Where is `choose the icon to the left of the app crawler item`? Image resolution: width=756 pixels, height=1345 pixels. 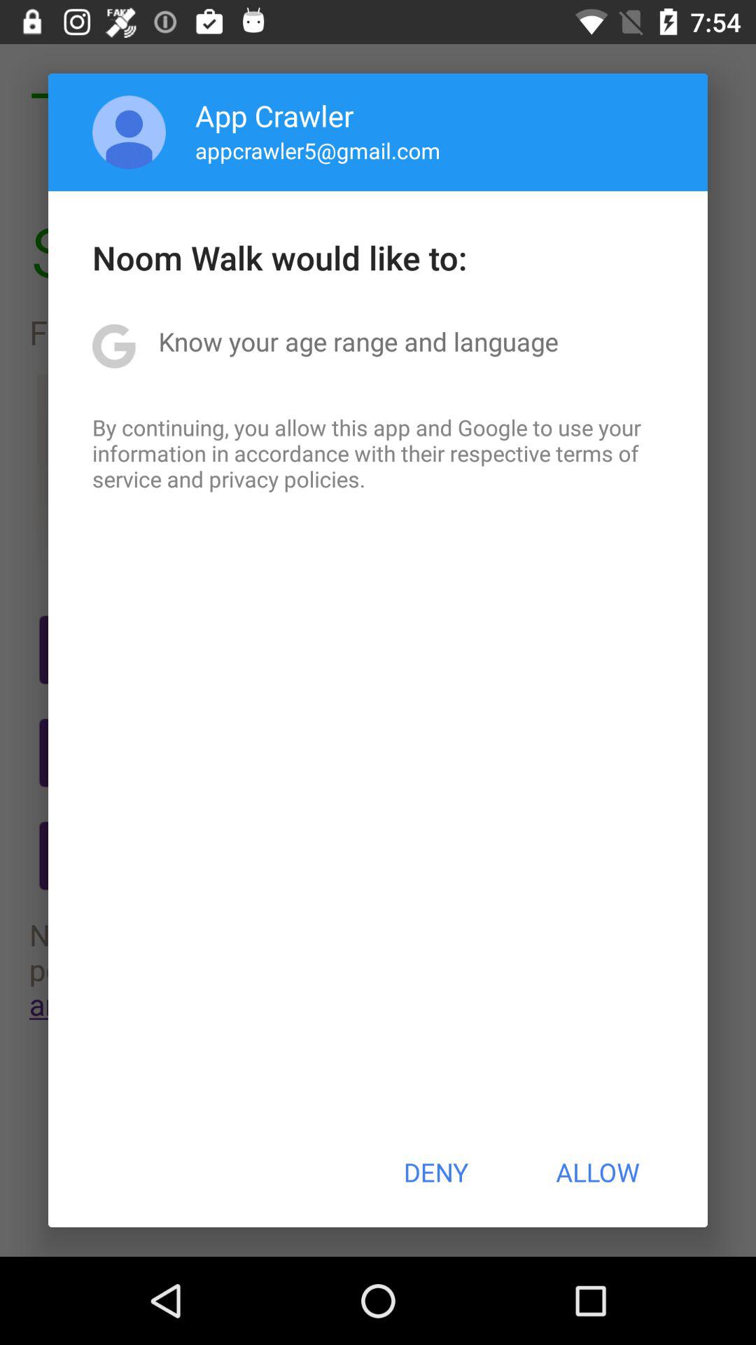
choose the icon to the left of the app crawler item is located at coordinates (129, 132).